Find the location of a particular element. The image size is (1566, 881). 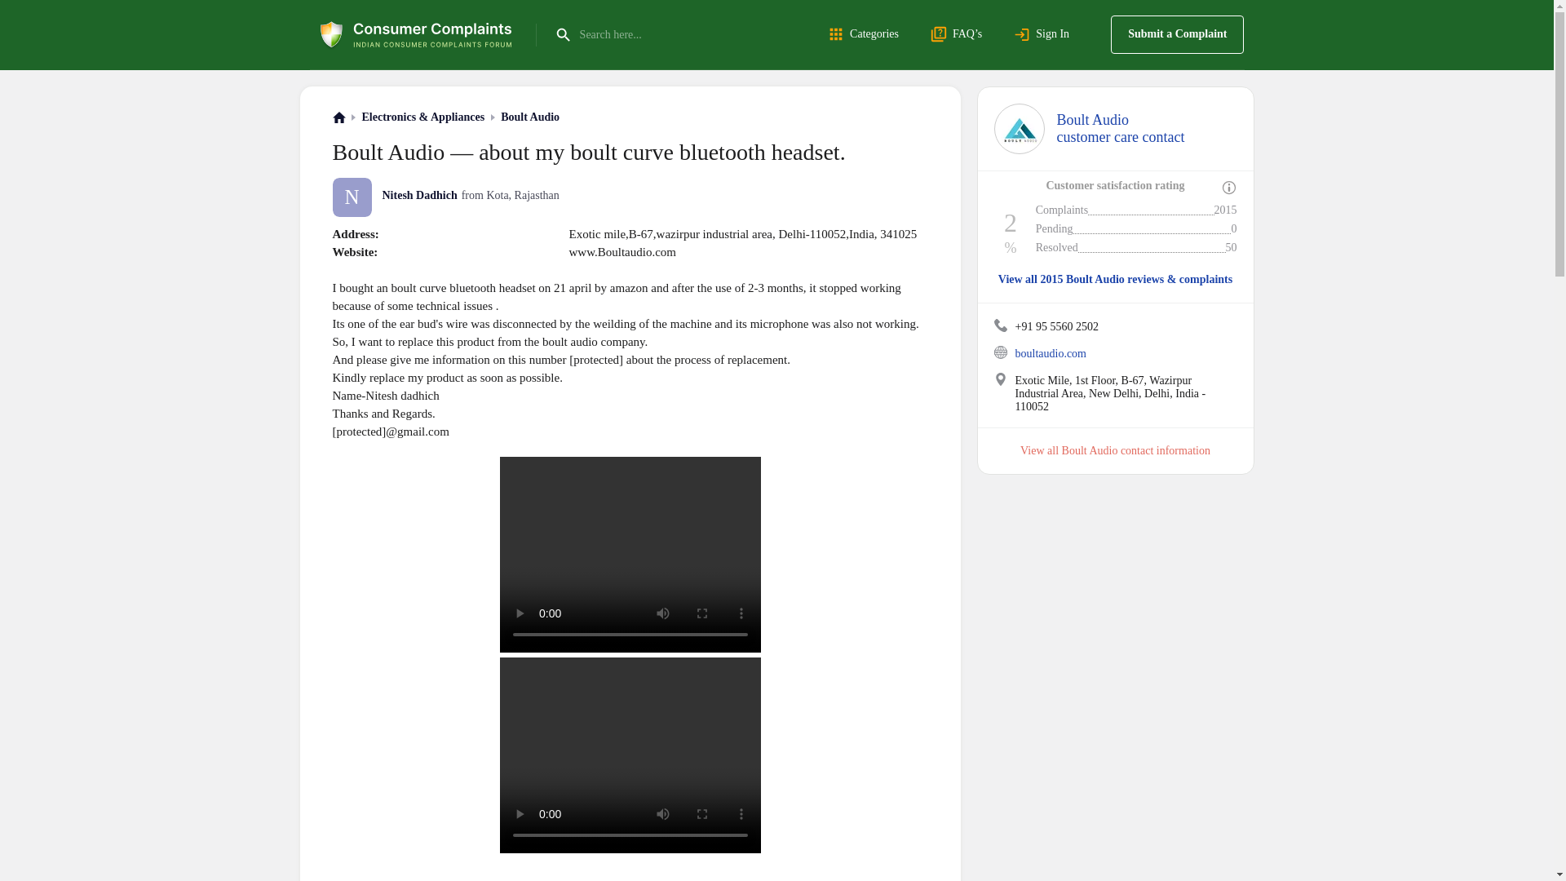

Boult Audio is located at coordinates (1018, 129).